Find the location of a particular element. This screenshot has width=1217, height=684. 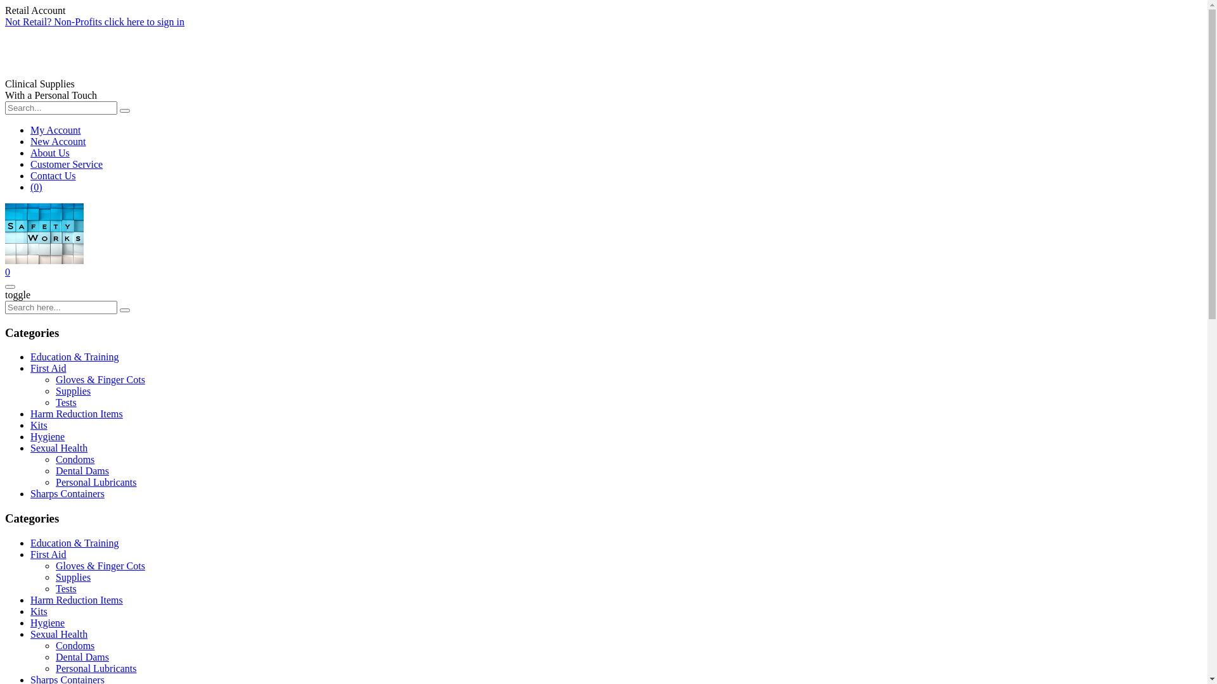

Customer Service is located at coordinates (67, 165).